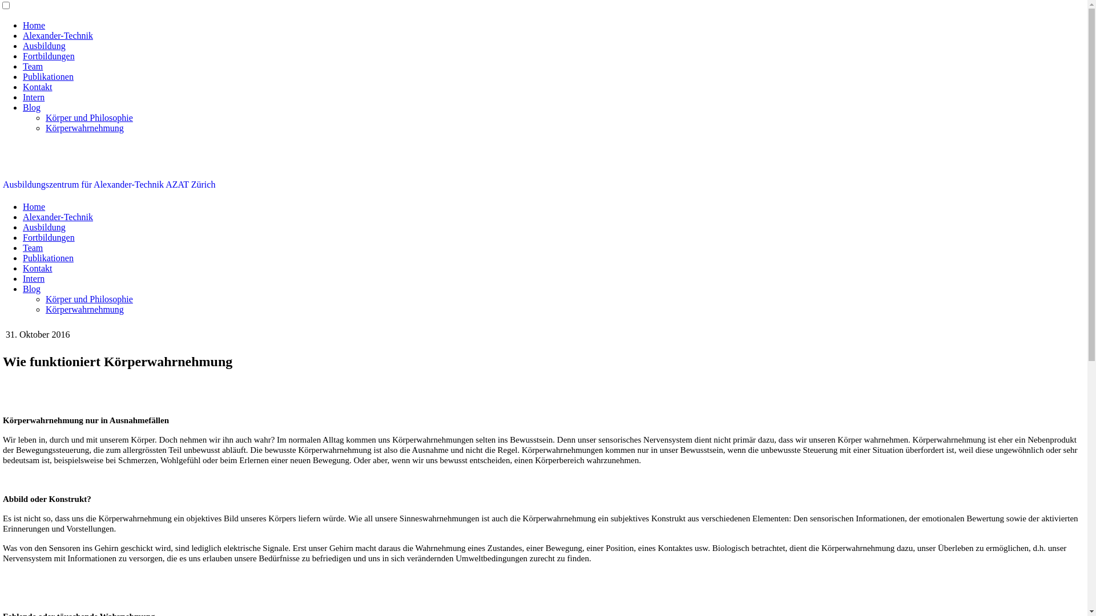  I want to click on Home, so click(34, 25).